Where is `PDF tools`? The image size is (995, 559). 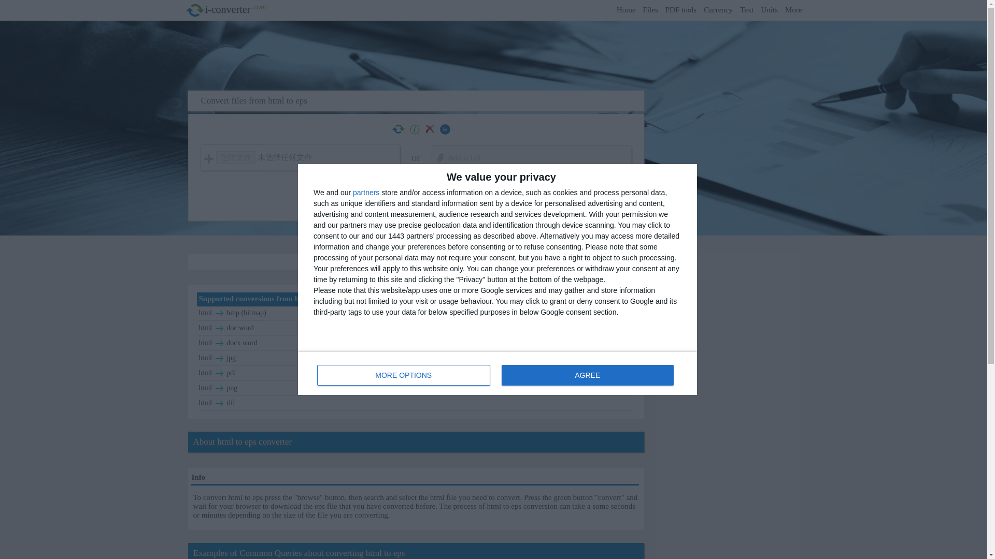
PDF tools is located at coordinates (681, 10).